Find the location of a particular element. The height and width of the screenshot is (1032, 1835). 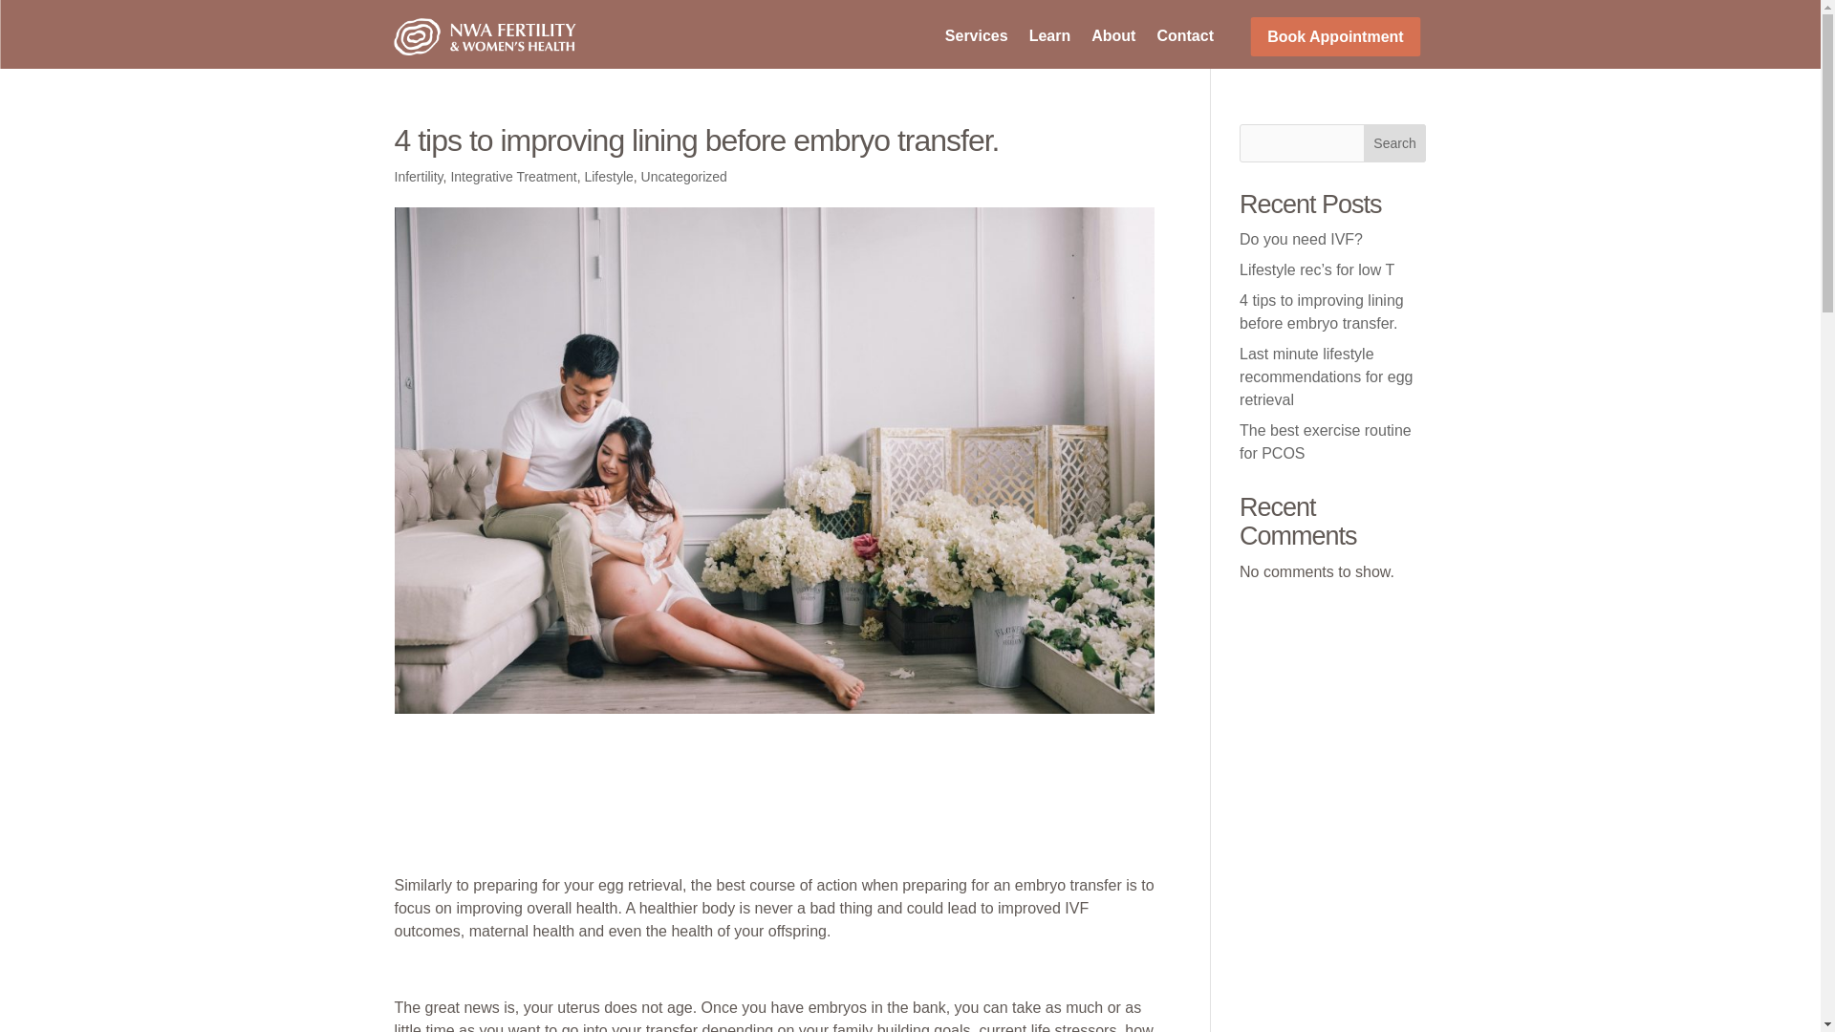

Lifestyle is located at coordinates (608, 177).